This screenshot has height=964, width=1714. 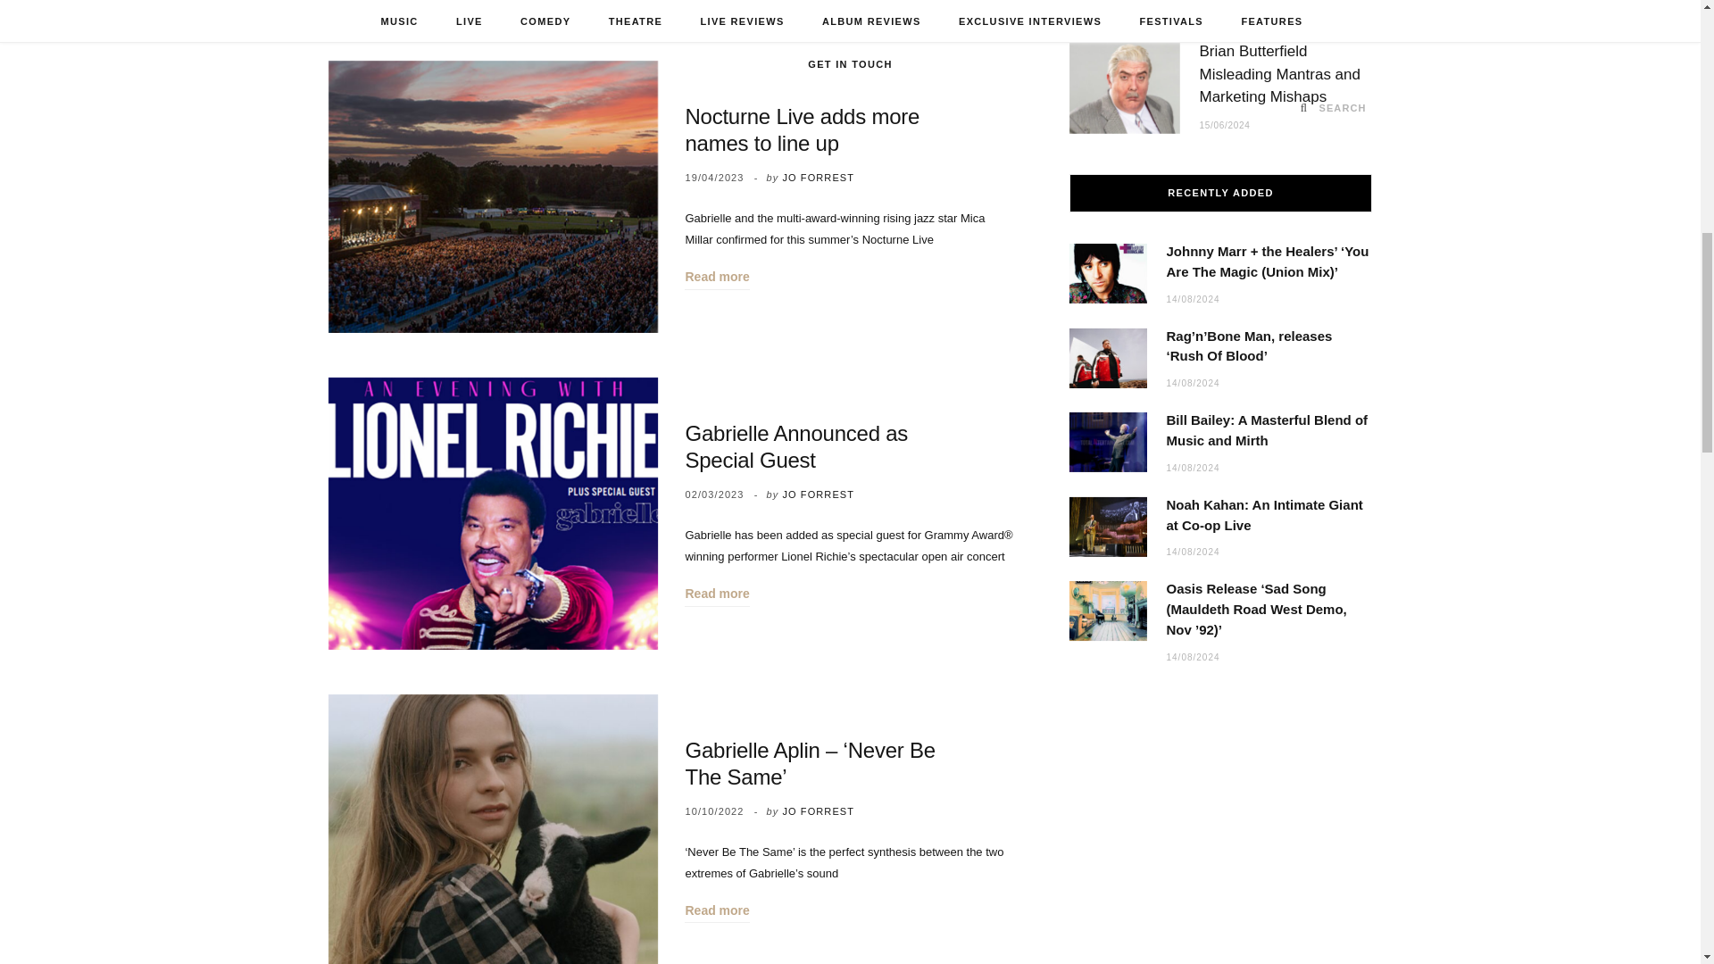 What do you see at coordinates (493, 8) in the screenshot?
I see `Lionel Richie headlines Lytham Festival Day 4` at bounding box center [493, 8].